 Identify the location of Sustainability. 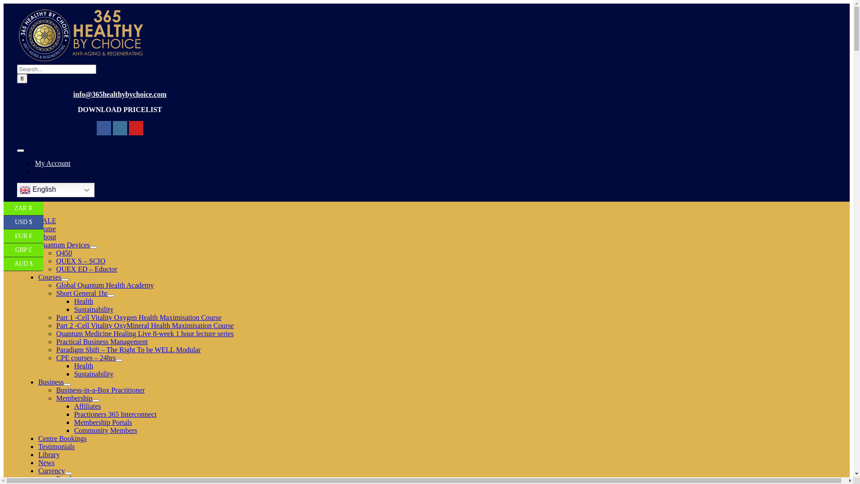
(94, 374).